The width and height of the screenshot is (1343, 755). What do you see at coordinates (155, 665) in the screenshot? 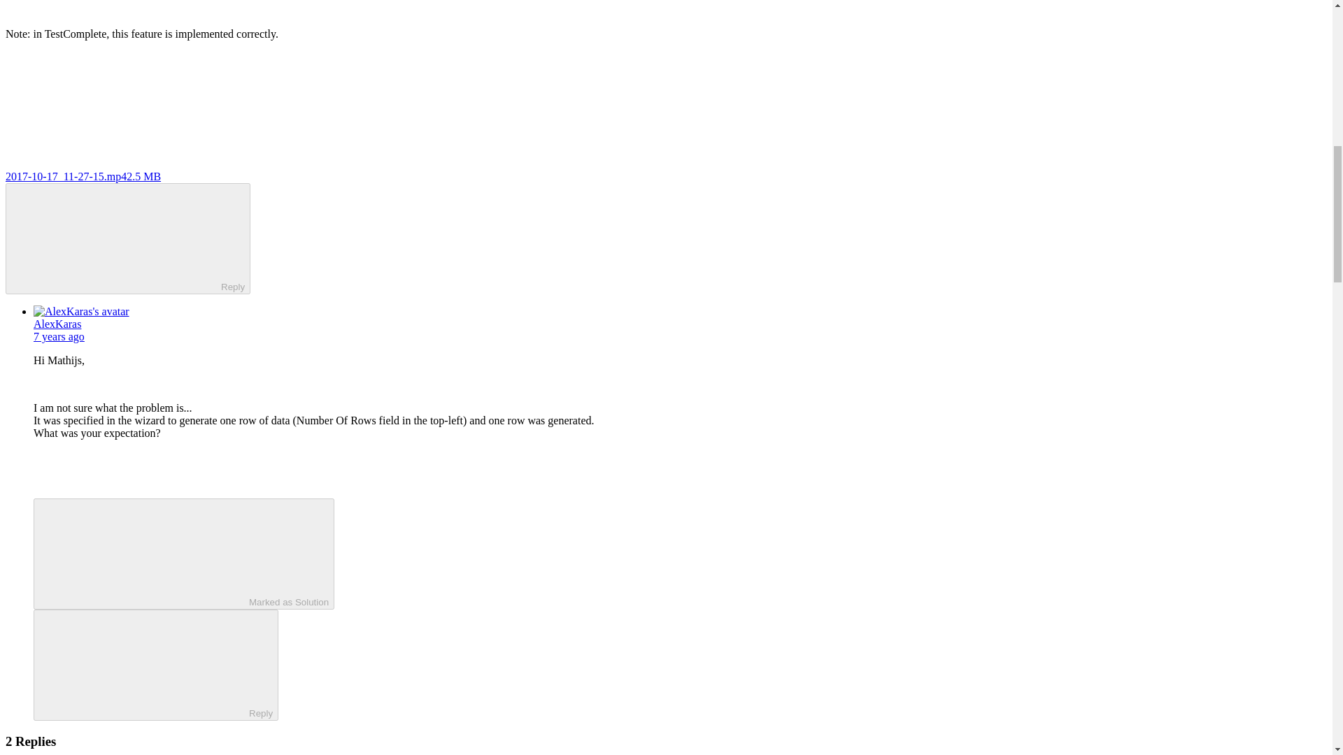
I see `ReplyReply` at bounding box center [155, 665].